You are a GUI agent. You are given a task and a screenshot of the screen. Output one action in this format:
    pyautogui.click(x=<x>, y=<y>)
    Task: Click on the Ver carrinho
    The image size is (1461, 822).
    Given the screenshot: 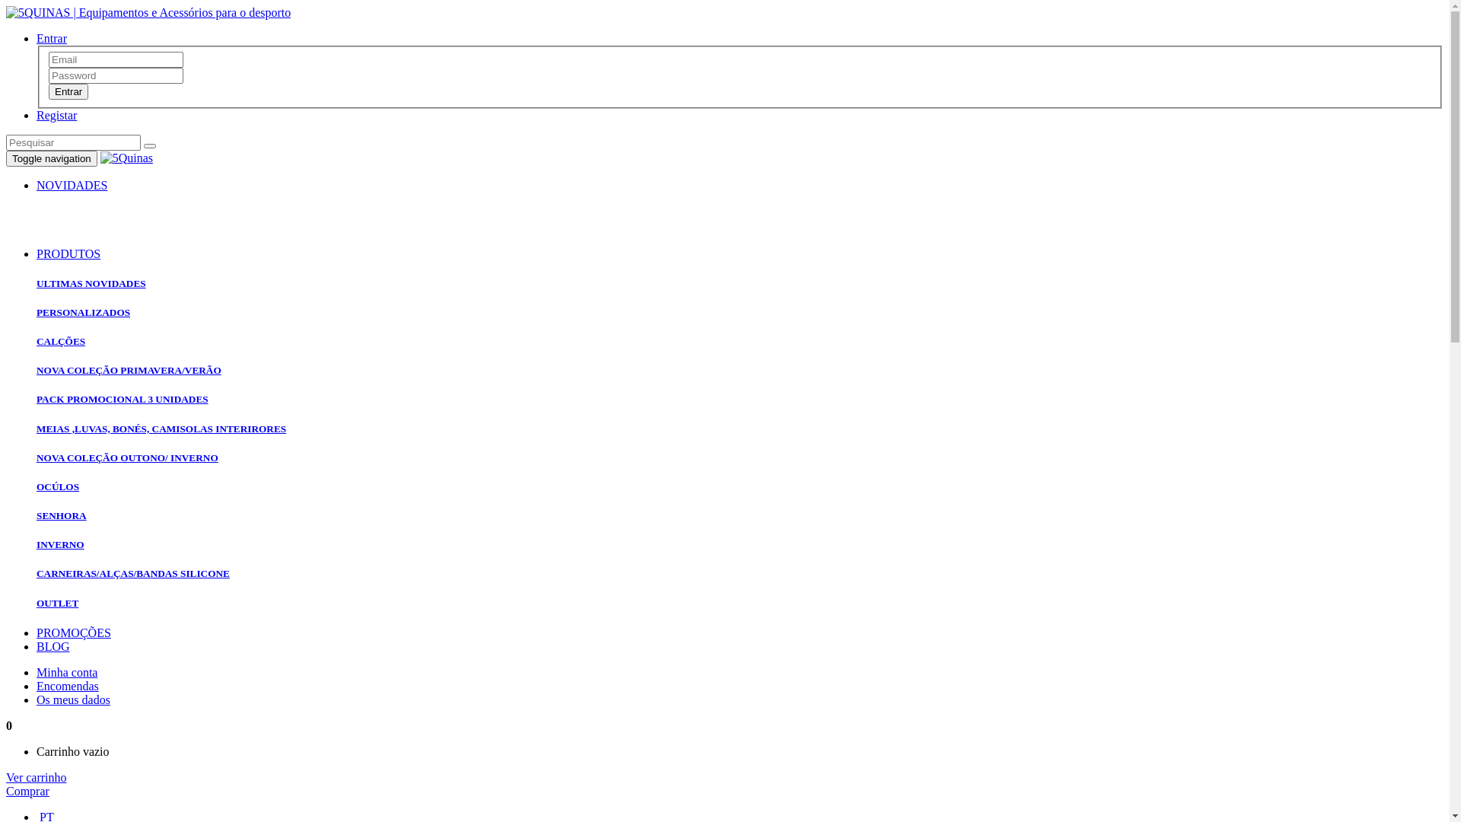 What is the action you would take?
    pyautogui.click(x=37, y=778)
    